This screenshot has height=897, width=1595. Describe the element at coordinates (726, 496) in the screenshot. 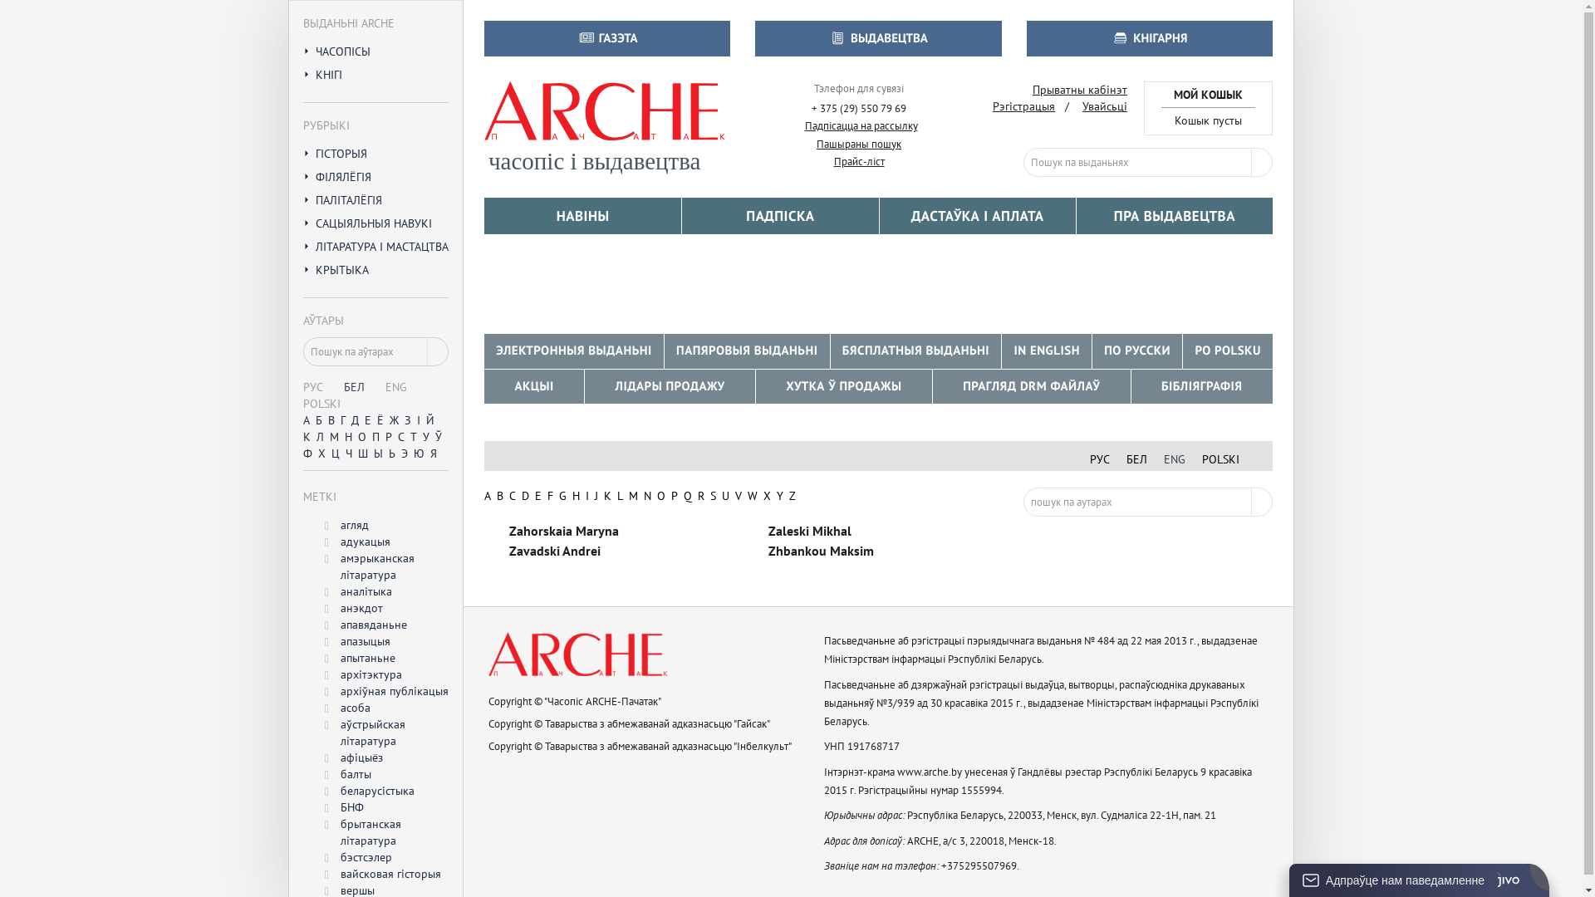

I see `U` at that location.